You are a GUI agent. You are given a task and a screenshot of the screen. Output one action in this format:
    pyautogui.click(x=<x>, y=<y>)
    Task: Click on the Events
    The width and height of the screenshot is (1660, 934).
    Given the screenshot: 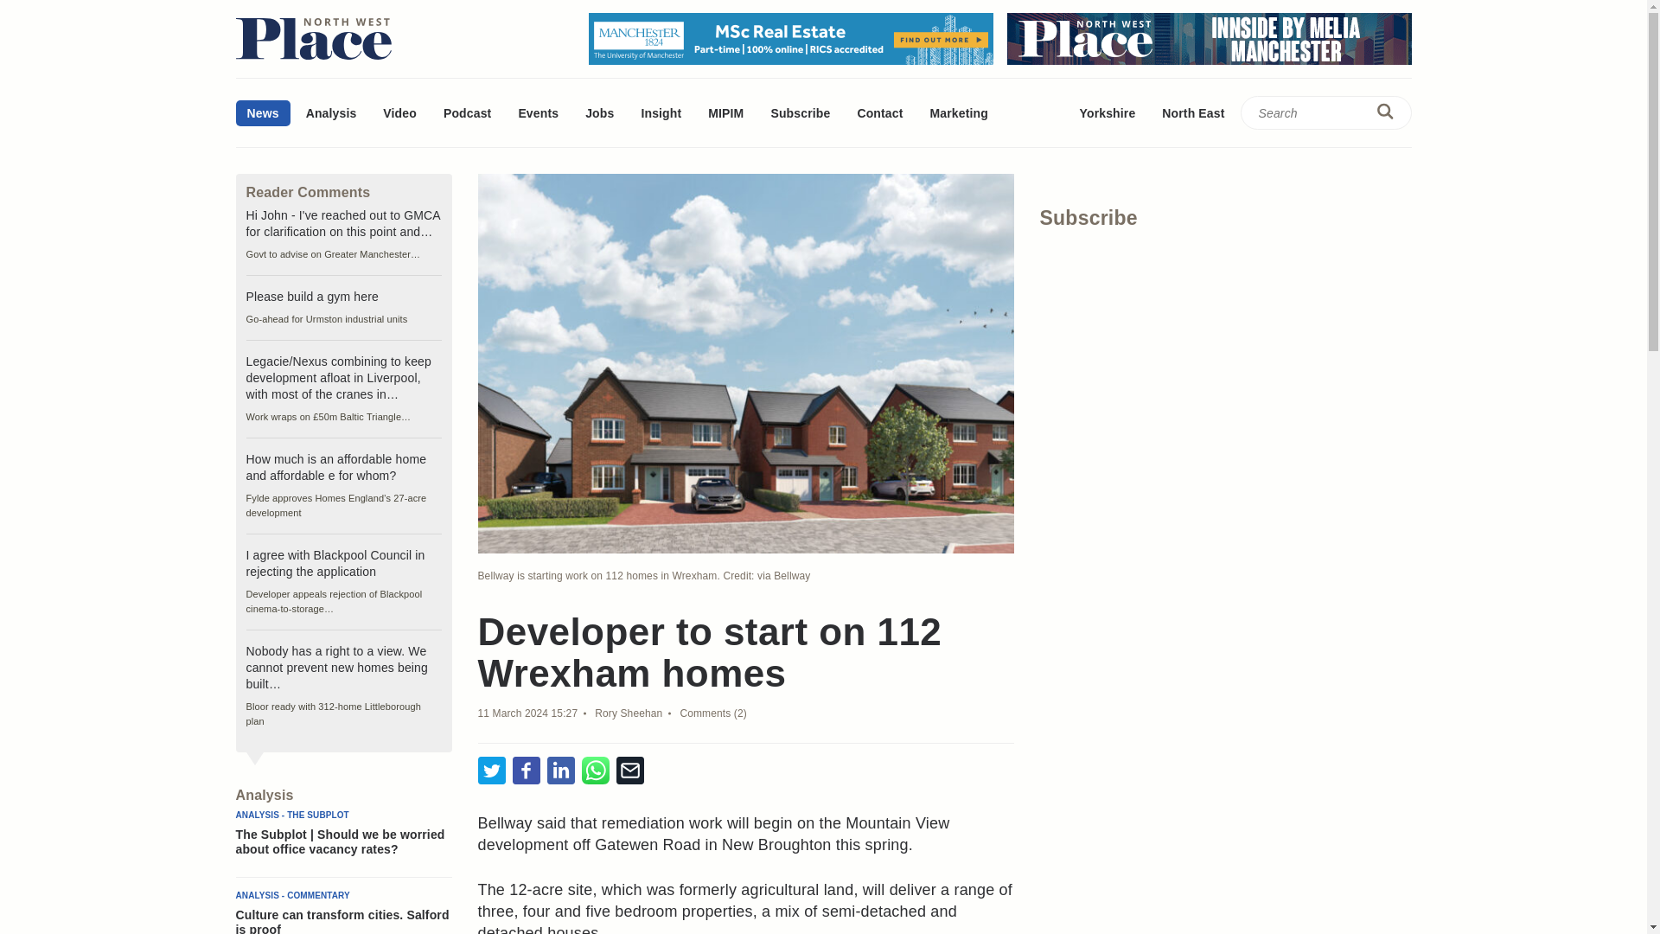 What is the action you would take?
    pyautogui.click(x=538, y=112)
    